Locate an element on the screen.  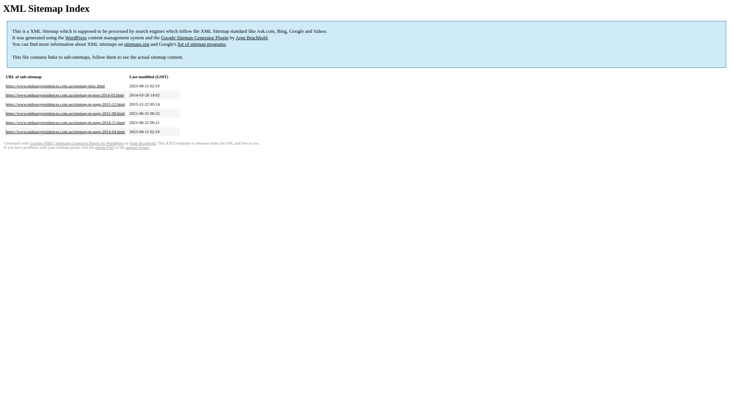
Google Sitemap Generator Plugin is located at coordinates (195, 37).